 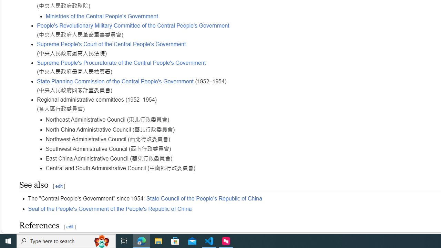 What do you see at coordinates (115, 81) in the screenshot?
I see `State Planning Commission of the Central People's Government` at bounding box center [115, 81].